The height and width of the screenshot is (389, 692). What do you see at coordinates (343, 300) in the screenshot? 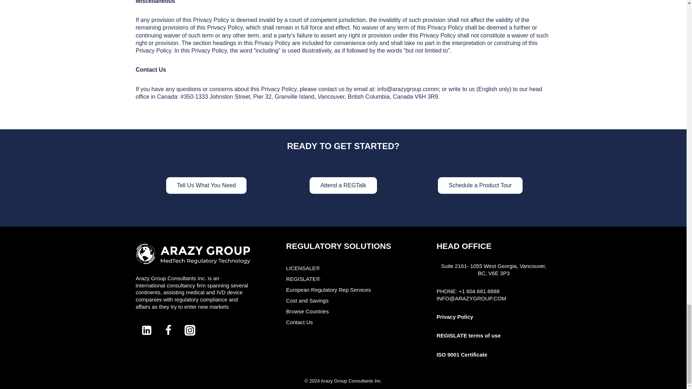
I see `Cost and Savings` at bounding box center [343, 300].